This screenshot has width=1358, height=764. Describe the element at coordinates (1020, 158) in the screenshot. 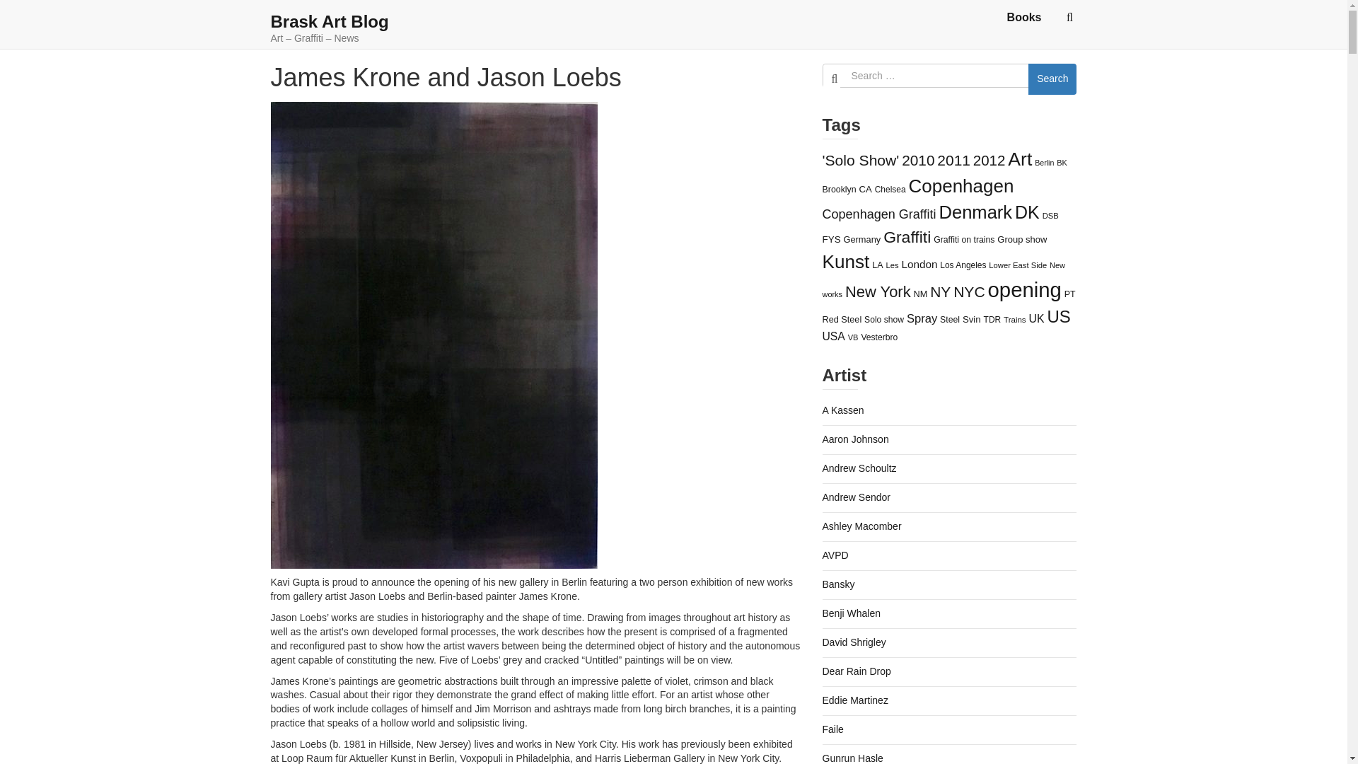

I see `Art` at that location.